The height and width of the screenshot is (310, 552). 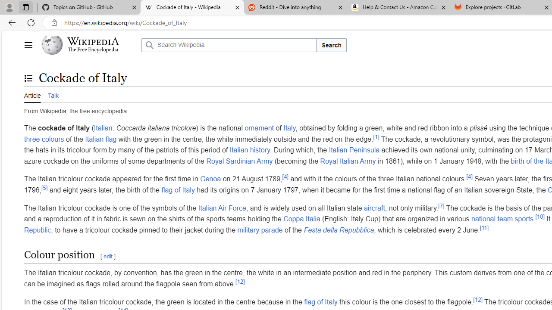 I want to click on Talk, so click(x=53, y=94).